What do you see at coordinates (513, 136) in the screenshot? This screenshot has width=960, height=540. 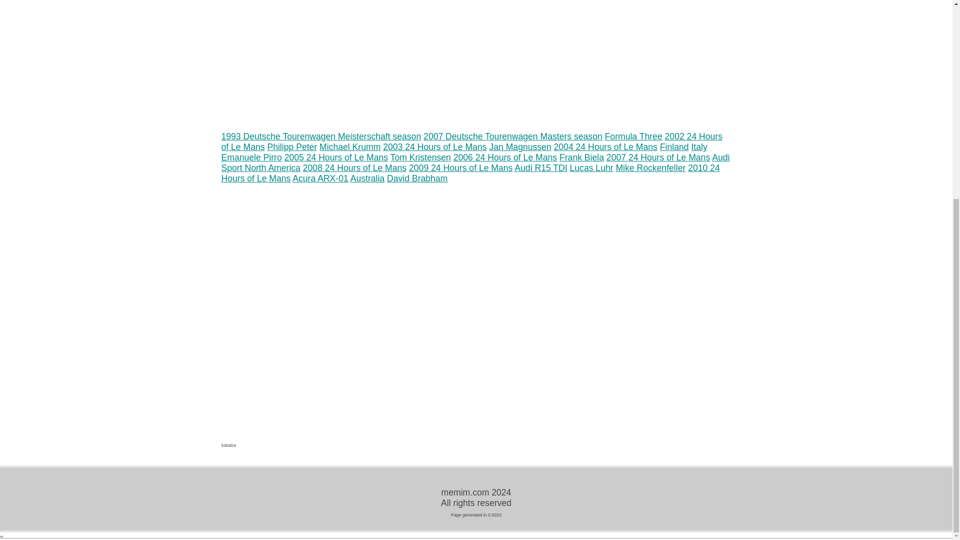 I see `2007 Deutsche Tourenwagen Masters season` at bounding box center [513, 136].